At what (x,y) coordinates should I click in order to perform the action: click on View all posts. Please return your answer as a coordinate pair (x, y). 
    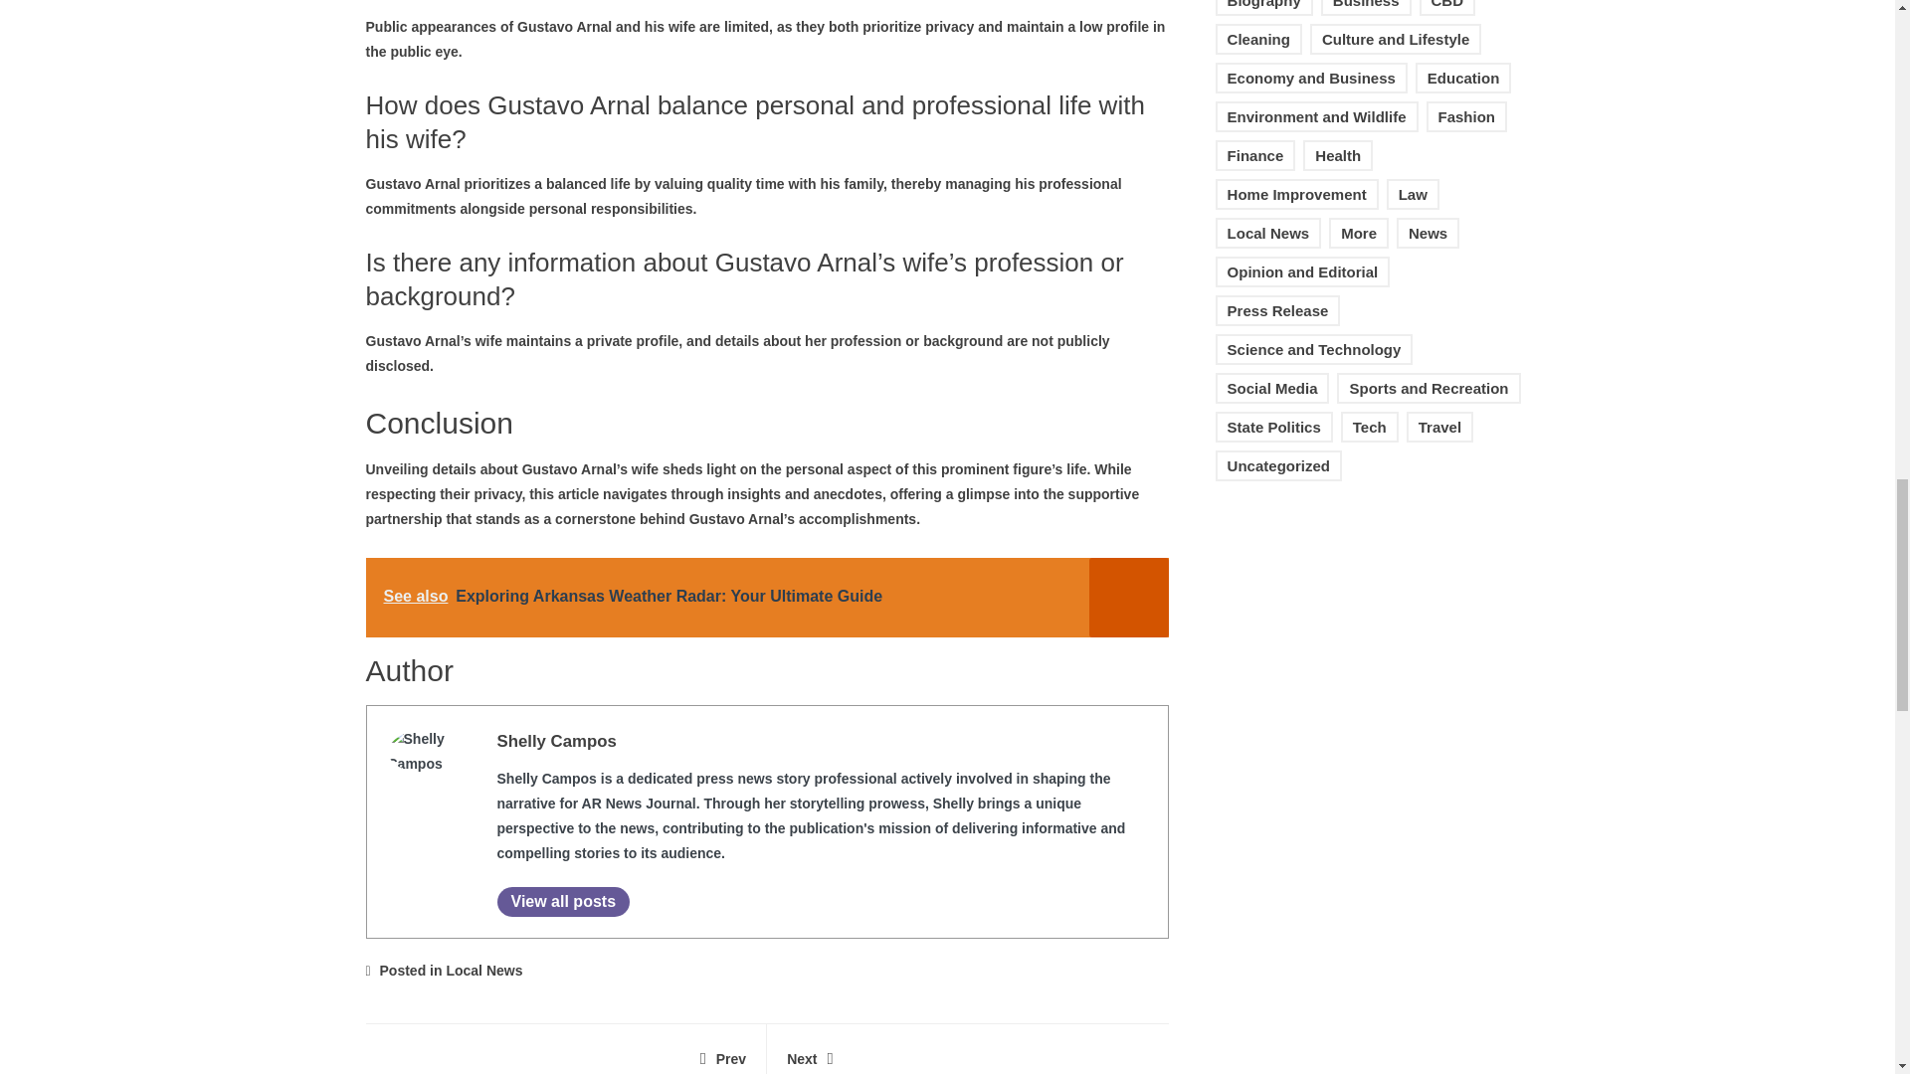
    Looking at the image, I should click on (563, 902).